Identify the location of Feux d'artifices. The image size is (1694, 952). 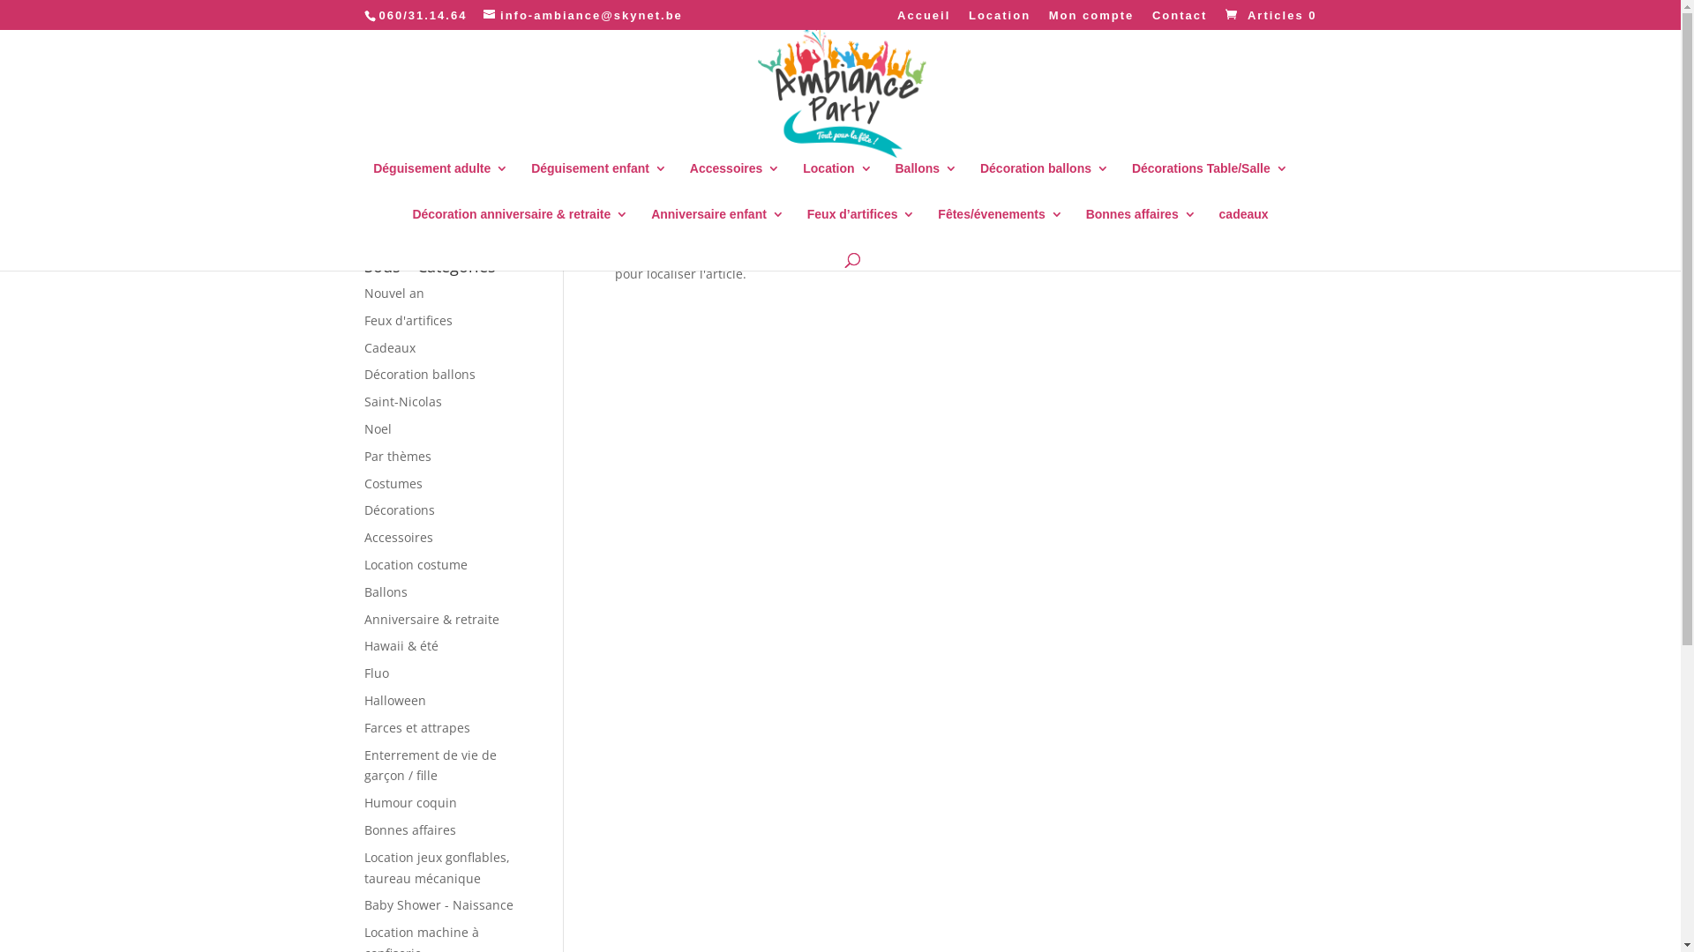
(408, 321).